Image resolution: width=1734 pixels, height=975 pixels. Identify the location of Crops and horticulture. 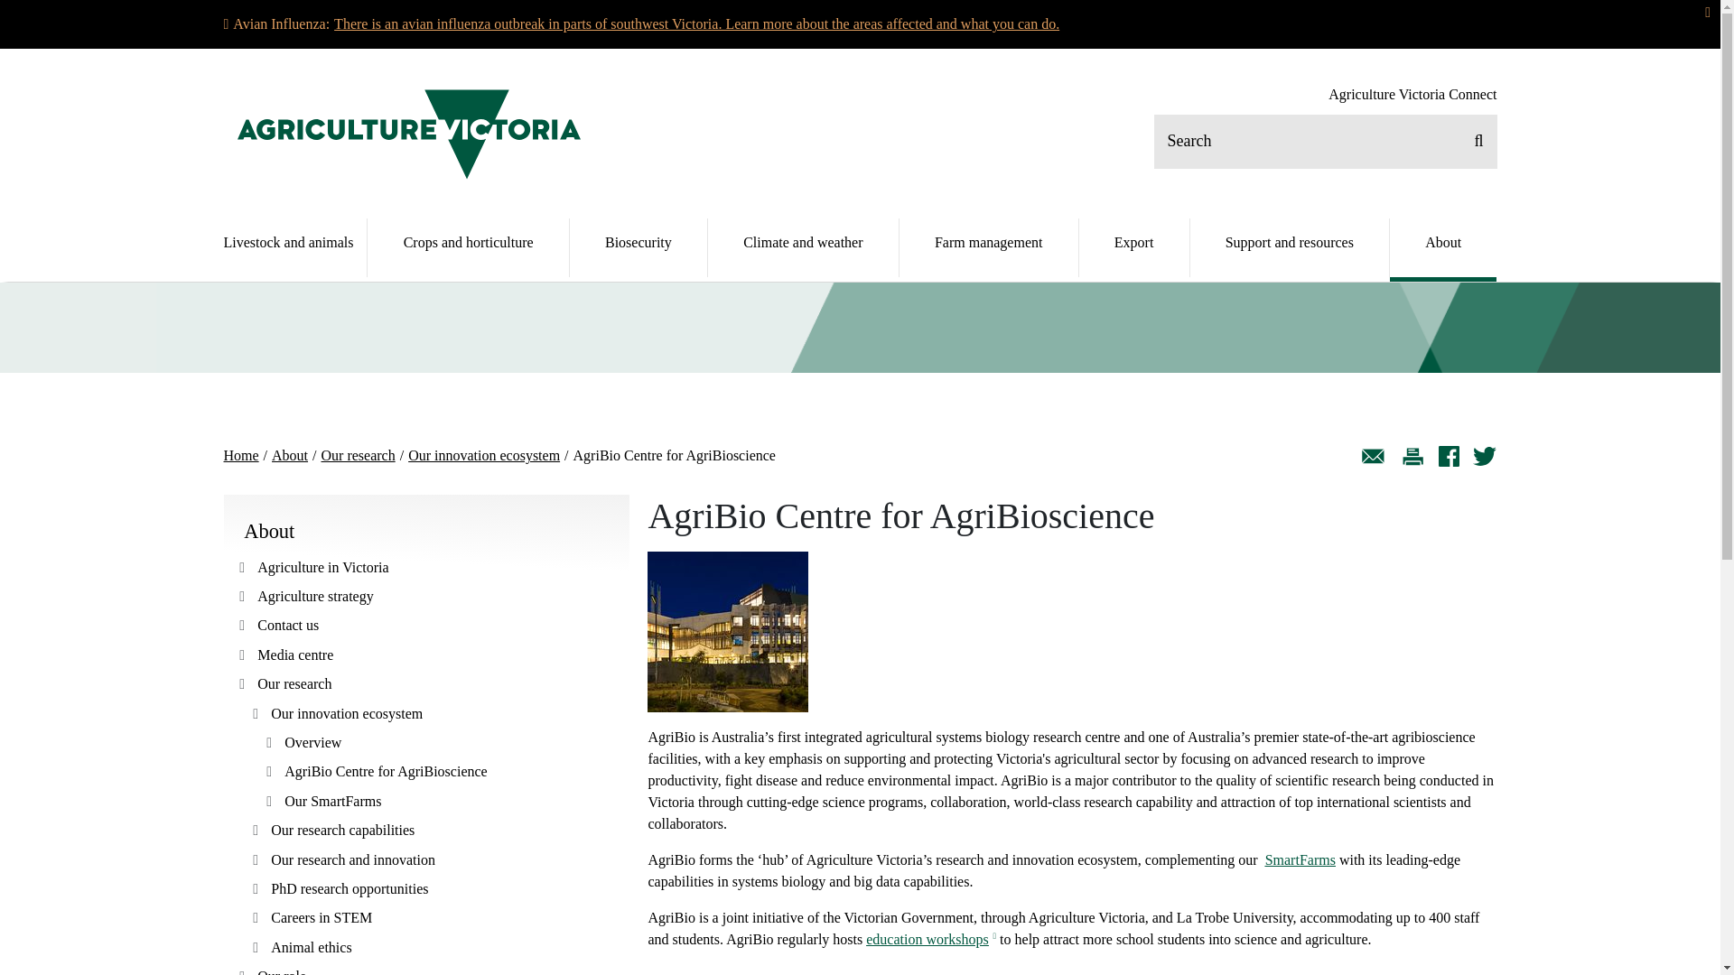
(469, 247).